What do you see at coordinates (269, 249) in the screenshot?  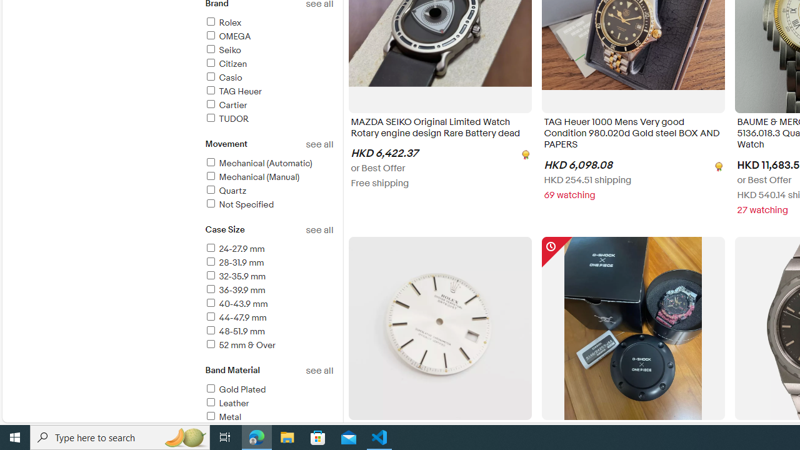 I see `24-27.9 mm` at bounding box center [269, 249].